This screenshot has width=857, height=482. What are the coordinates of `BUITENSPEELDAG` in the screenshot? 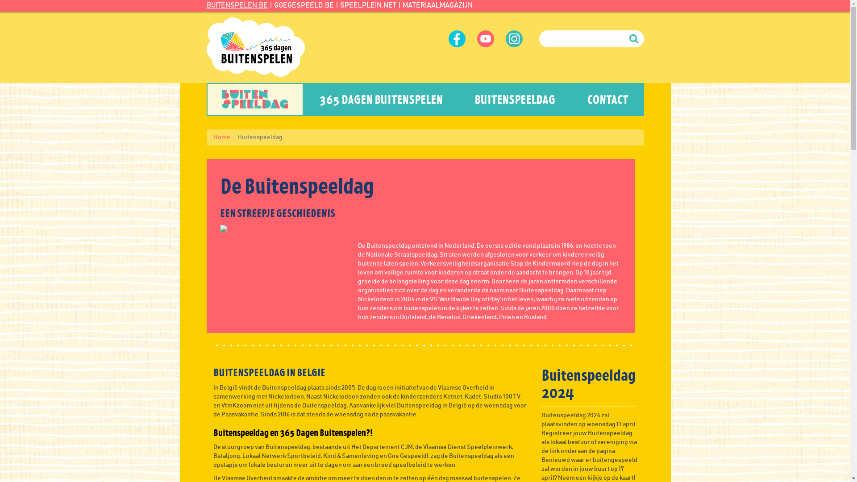 It's located at (515, 100).